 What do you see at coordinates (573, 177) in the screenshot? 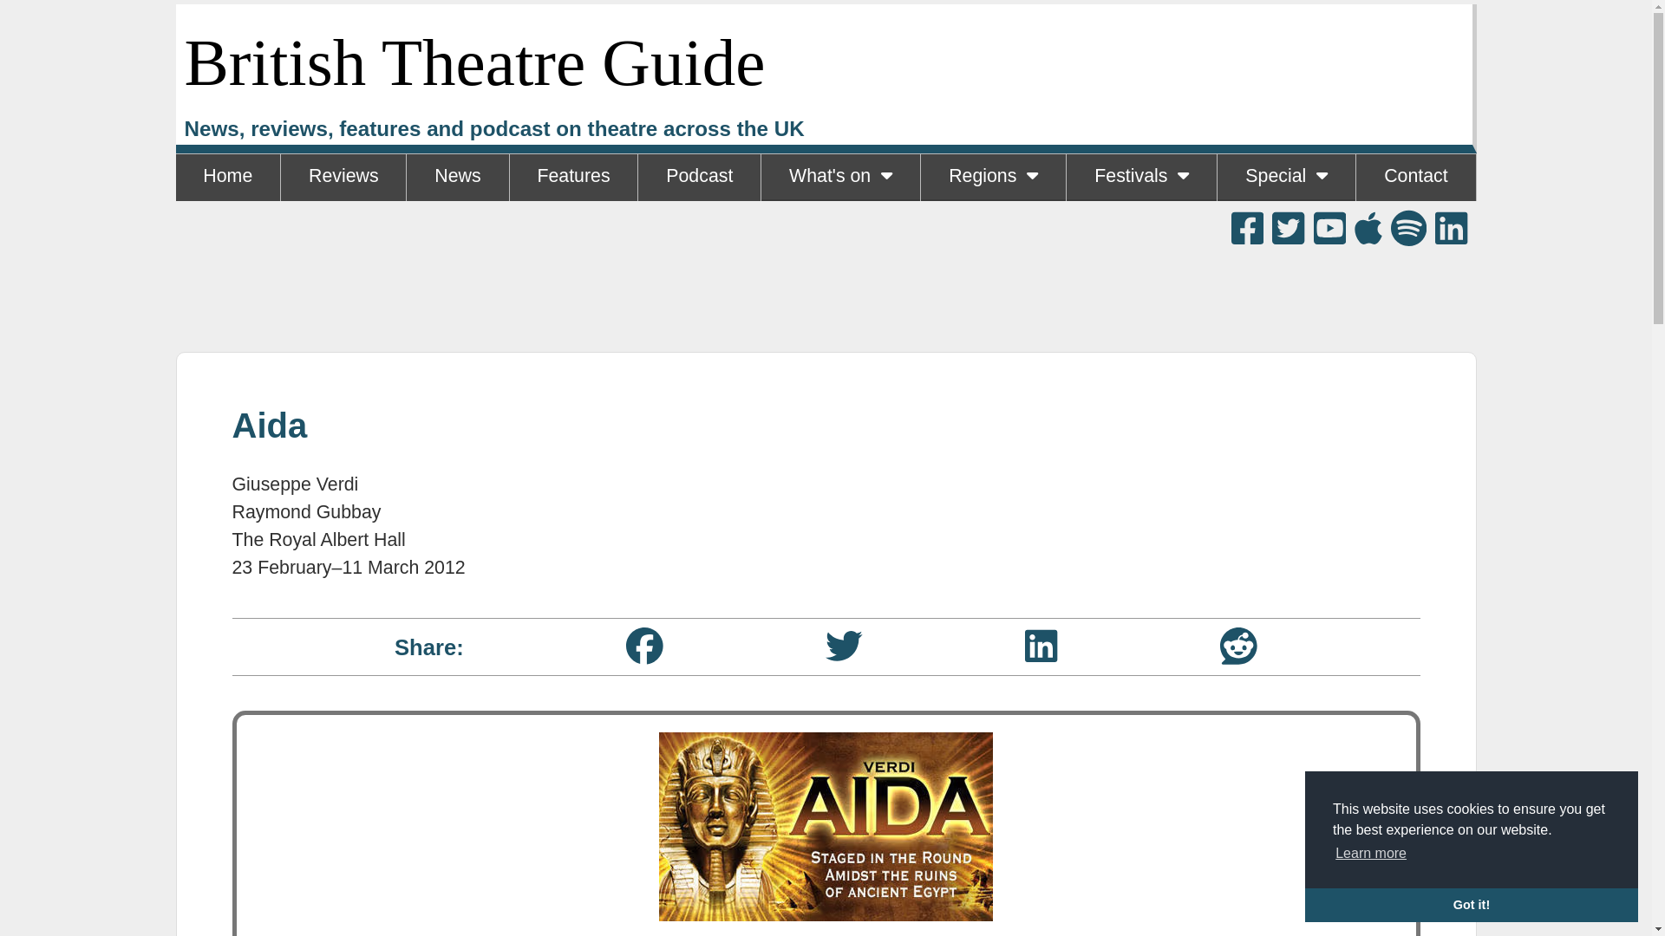
I see `Features` at bounding box center [573, 177].